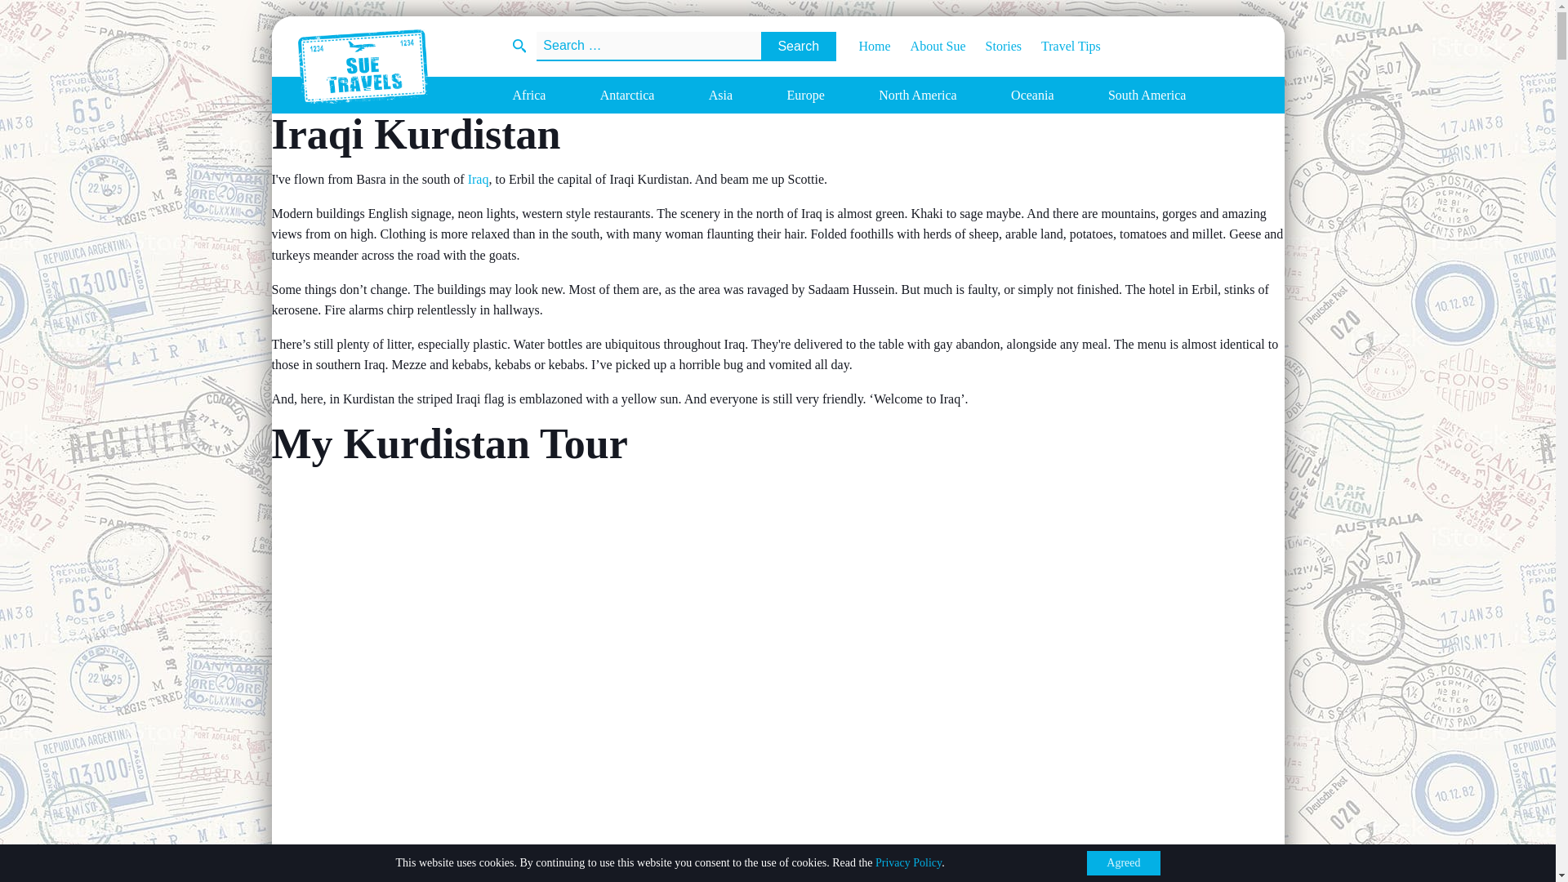 This screenshot has width=1568, height=882. Describe the element at coordinates (805, 95) in the screenshot. I see `Europe` at that location.